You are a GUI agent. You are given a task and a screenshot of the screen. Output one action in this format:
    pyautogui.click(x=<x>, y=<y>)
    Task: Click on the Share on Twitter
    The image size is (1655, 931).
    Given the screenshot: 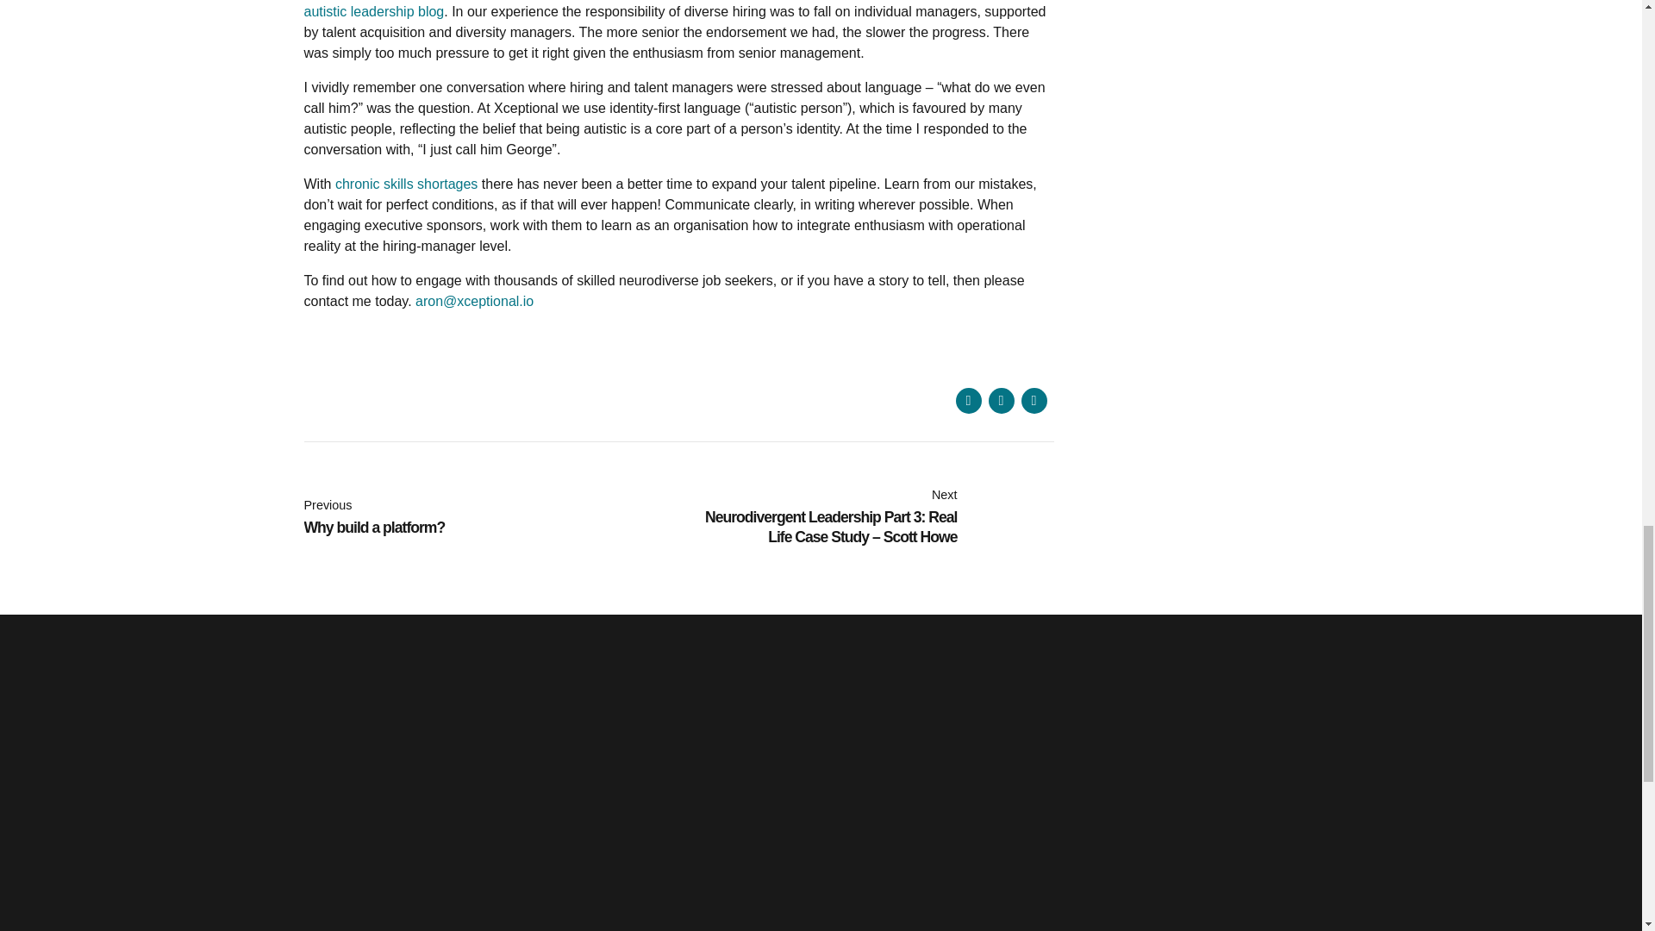 What is the action you would take?
    pyautogui.click(x=1000, y=400)
    